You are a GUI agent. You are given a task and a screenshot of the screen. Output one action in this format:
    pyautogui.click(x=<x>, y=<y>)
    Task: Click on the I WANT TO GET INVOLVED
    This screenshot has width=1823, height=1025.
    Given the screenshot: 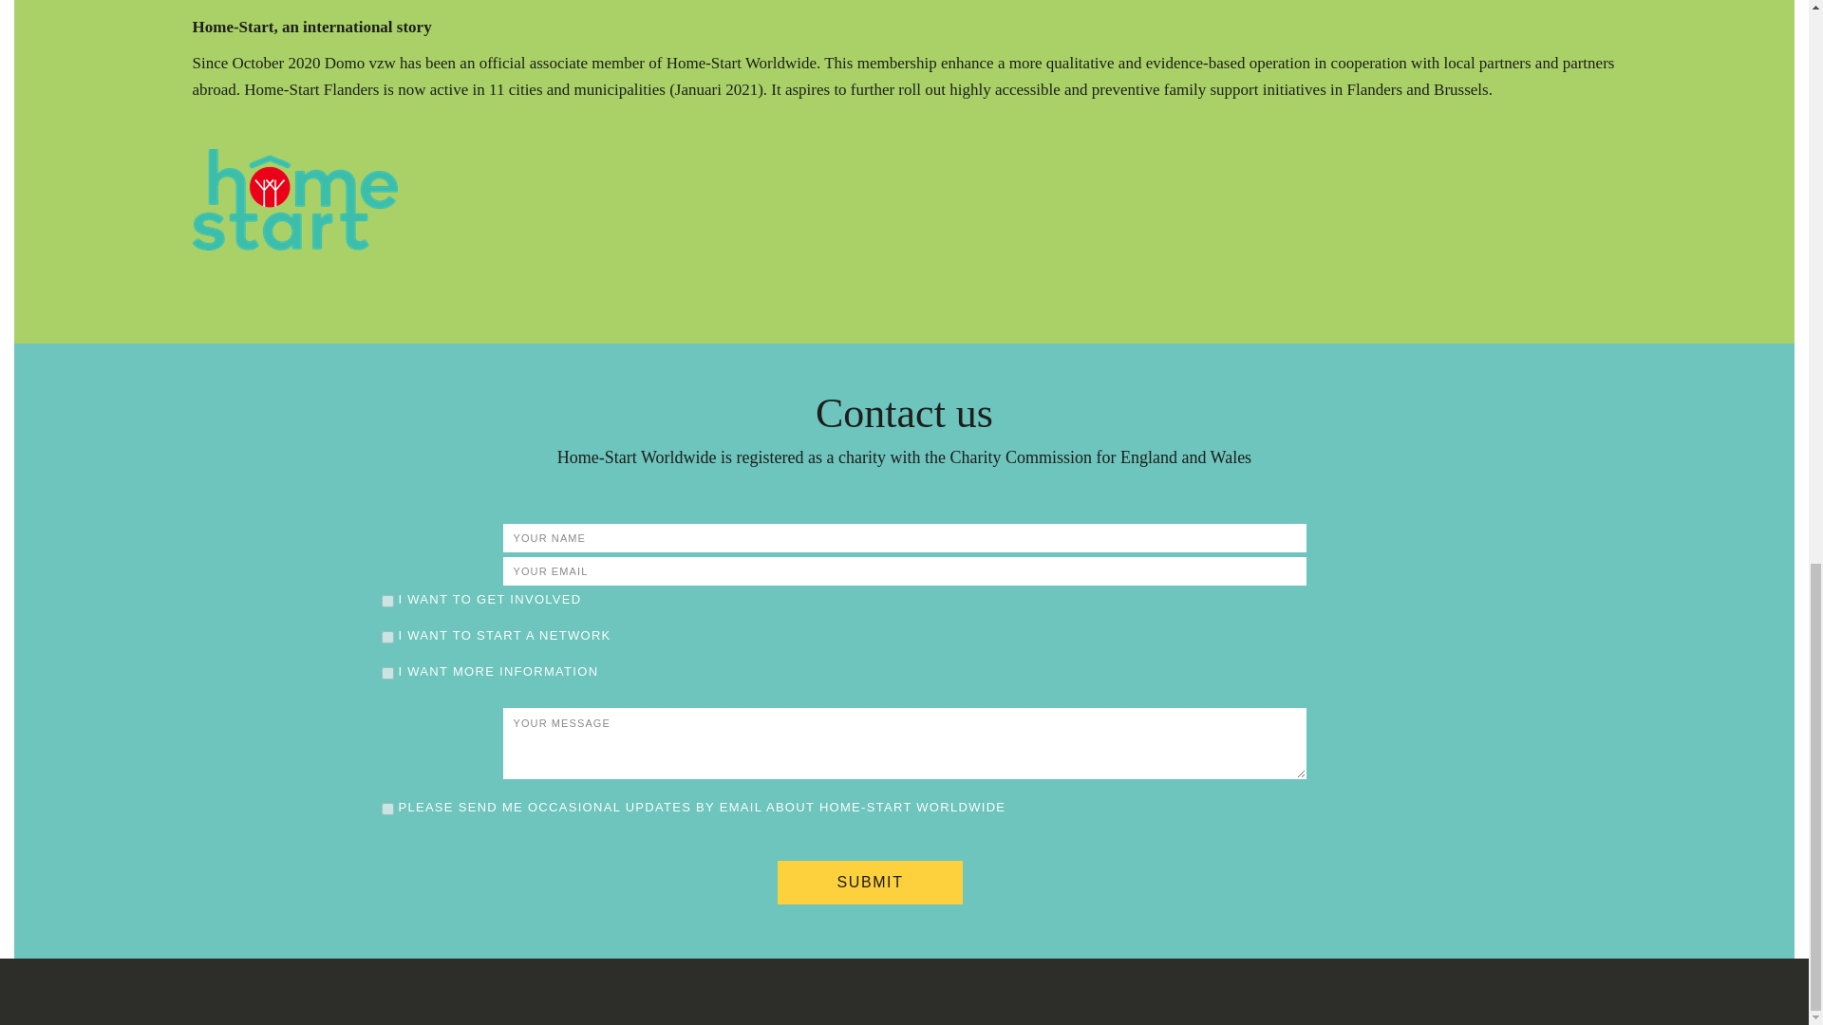 What is the action you would take?
    pyautogui.click(x=387, y=602)
    